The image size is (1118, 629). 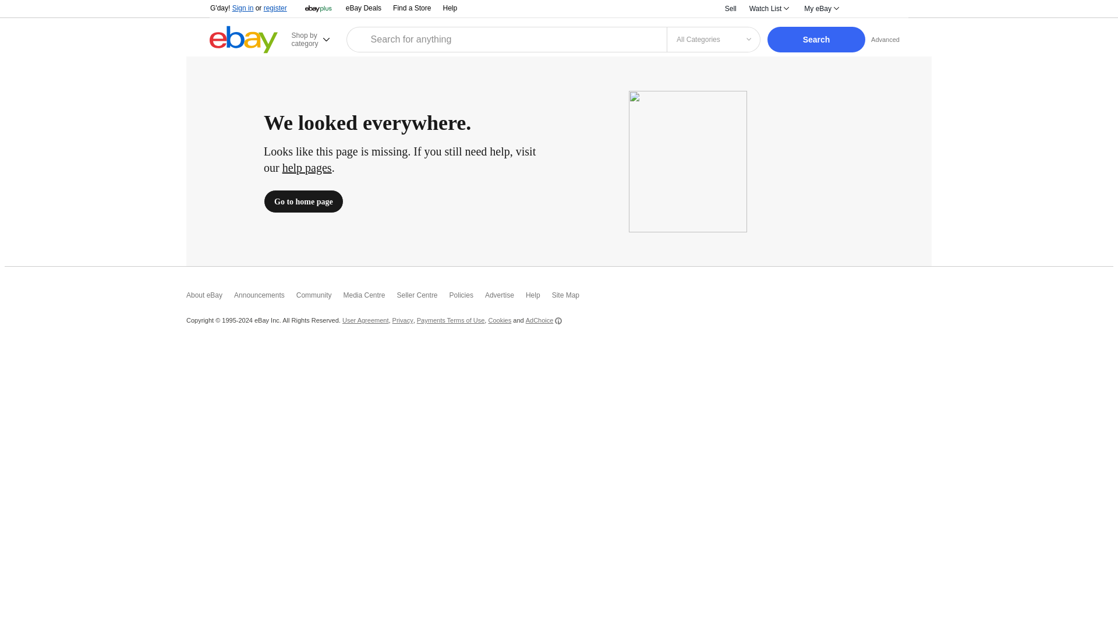 I want to click on Go to home page, so click(x=303, y=202).